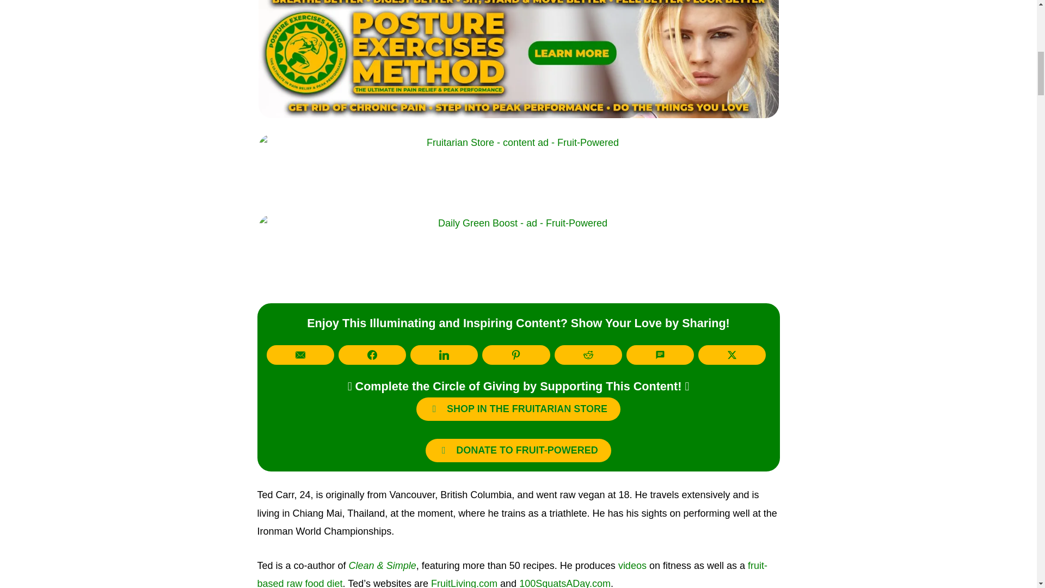  Describe the element at coordinates (632, 565) in the screenshot. I see `Explore the Fruit Living YouTube channel` at that location.